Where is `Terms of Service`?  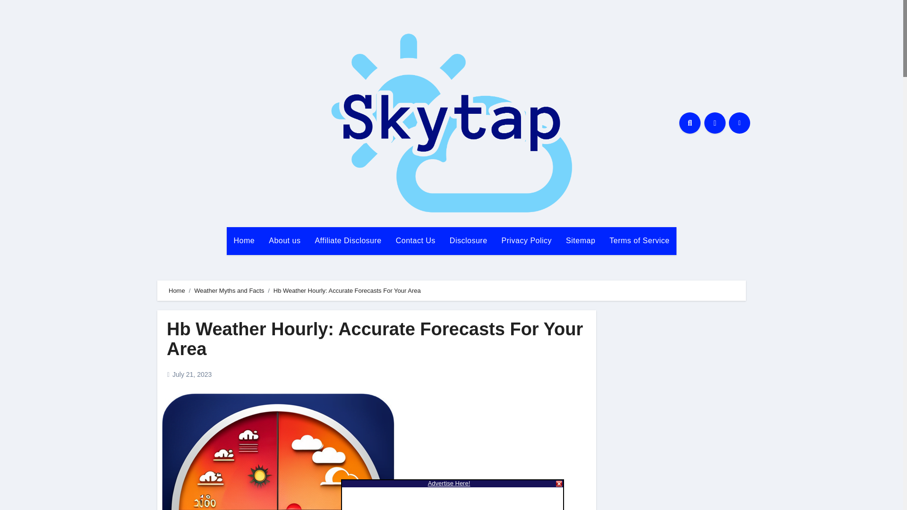 Terms of Service is located at coordinates (639, 240).